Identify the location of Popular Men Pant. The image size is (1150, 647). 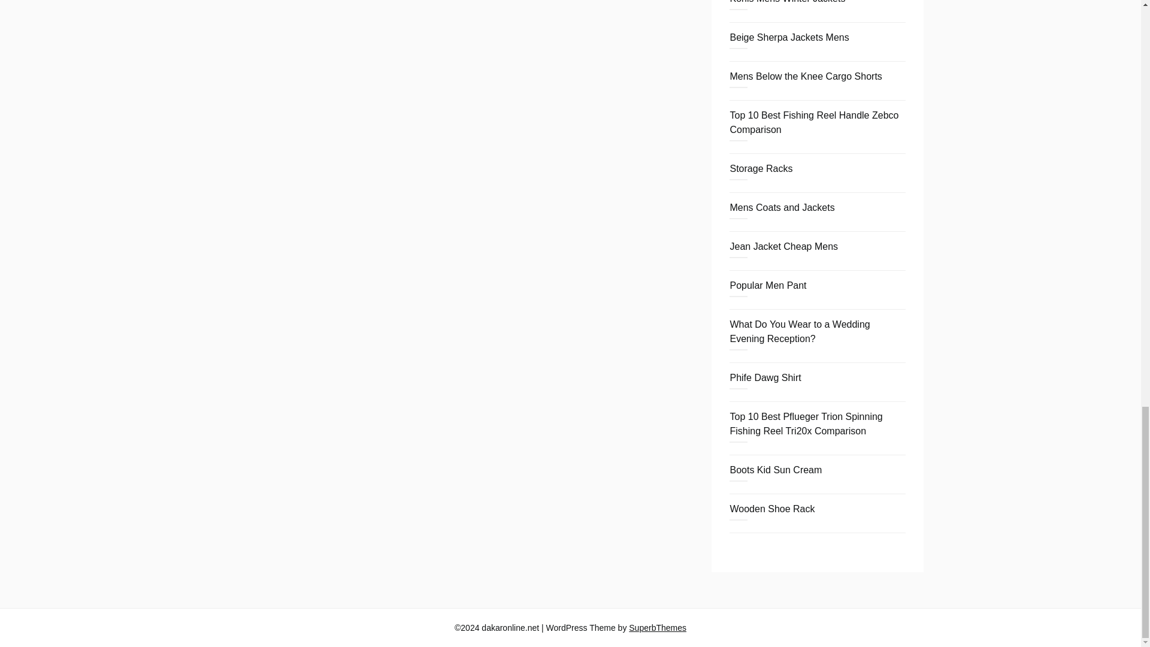
(767, 285).